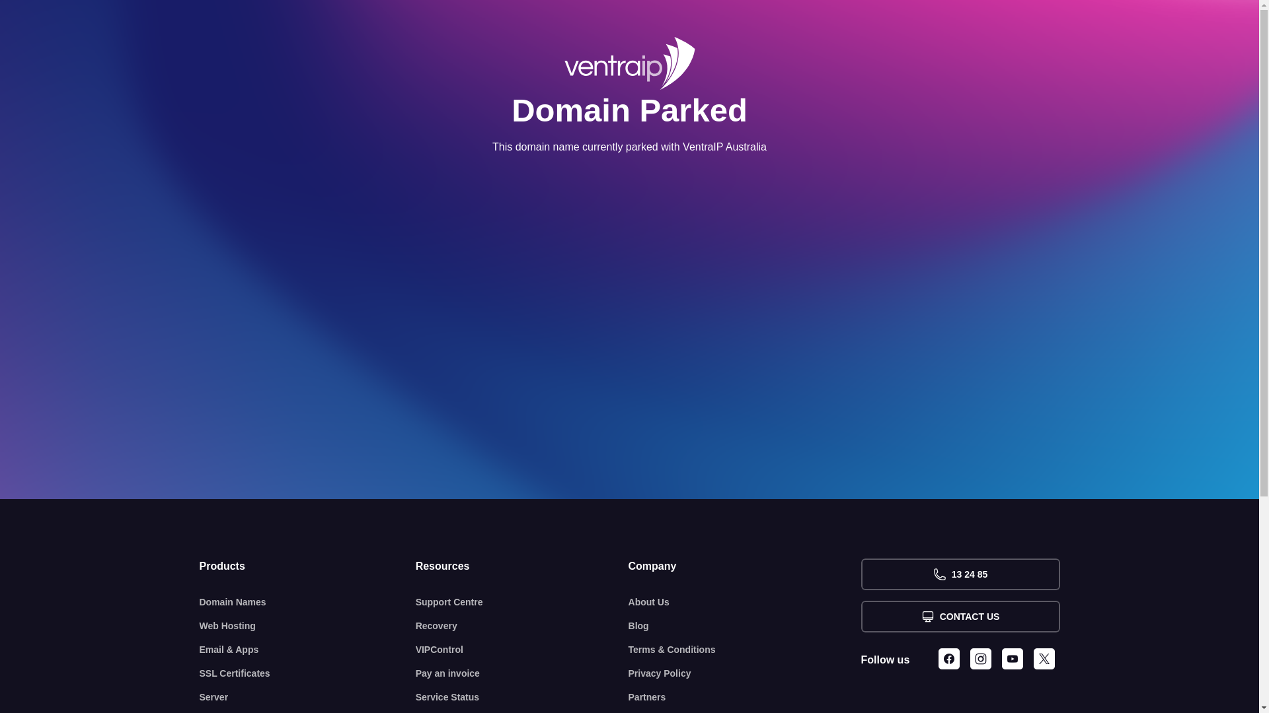  I want to click on VIPControl, so click(522, 650).